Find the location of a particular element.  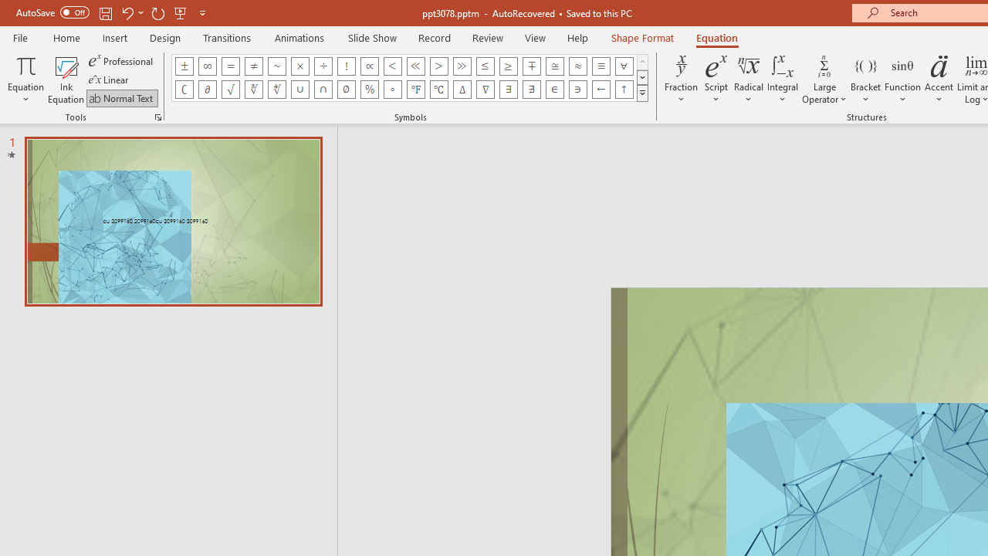

Equation Symbol Infinity is located at coordinates (207, 66).